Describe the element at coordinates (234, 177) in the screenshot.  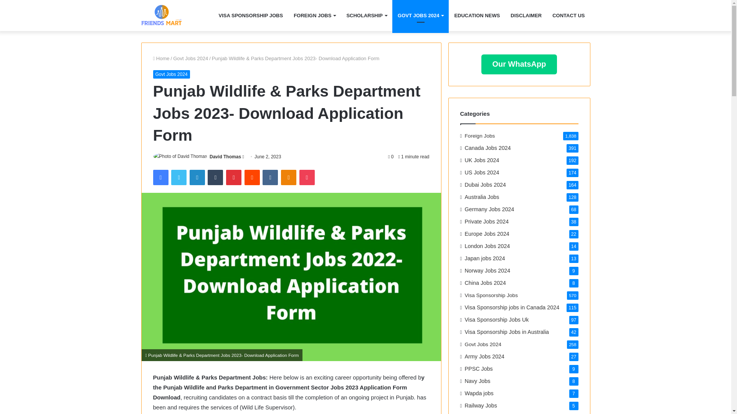
I see `Pinterest` at that location.